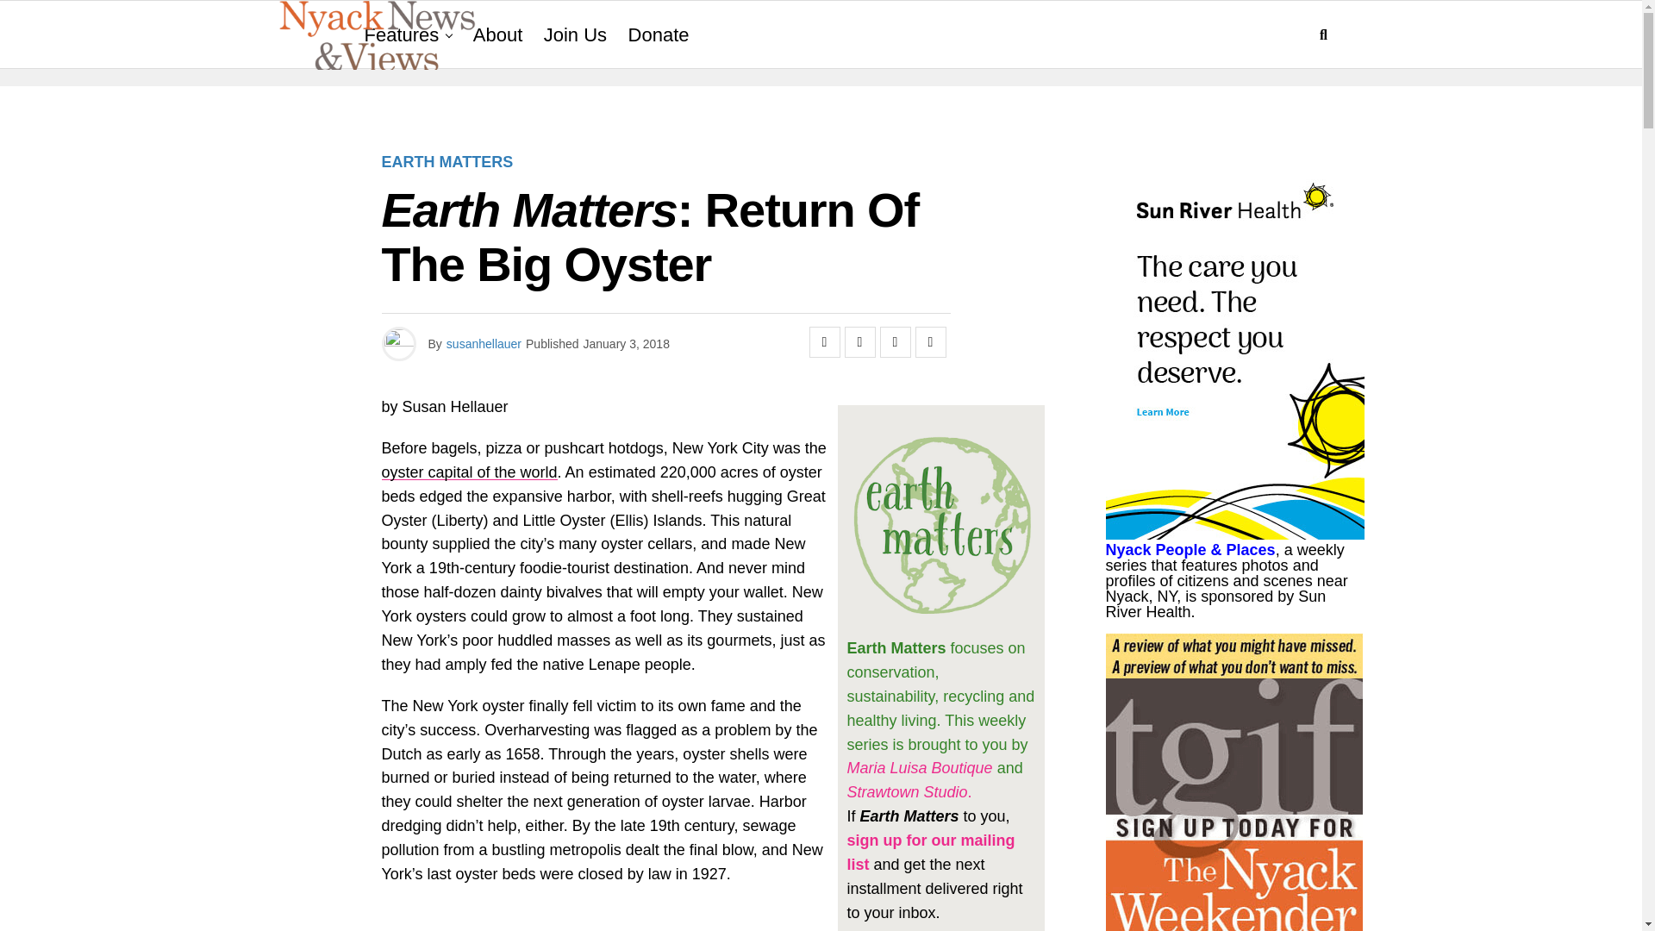 Image resolution: width=1655 pixels, height=931 pixels. What do you see at coordinates (498, 35) in the screenshot?
I see `About` at bounding box center [498, 35].